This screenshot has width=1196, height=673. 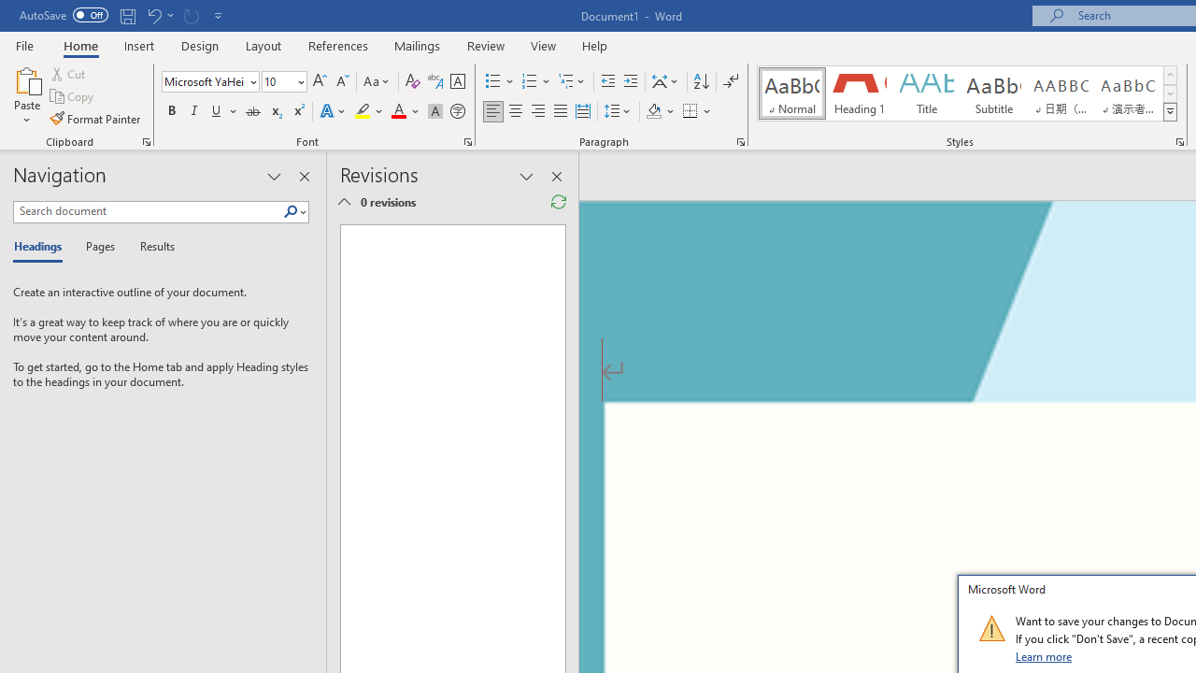 What do you see at coordinates (1170, 75) in the screenshot?
I see `Row up` at bounding box center [1170, 75].